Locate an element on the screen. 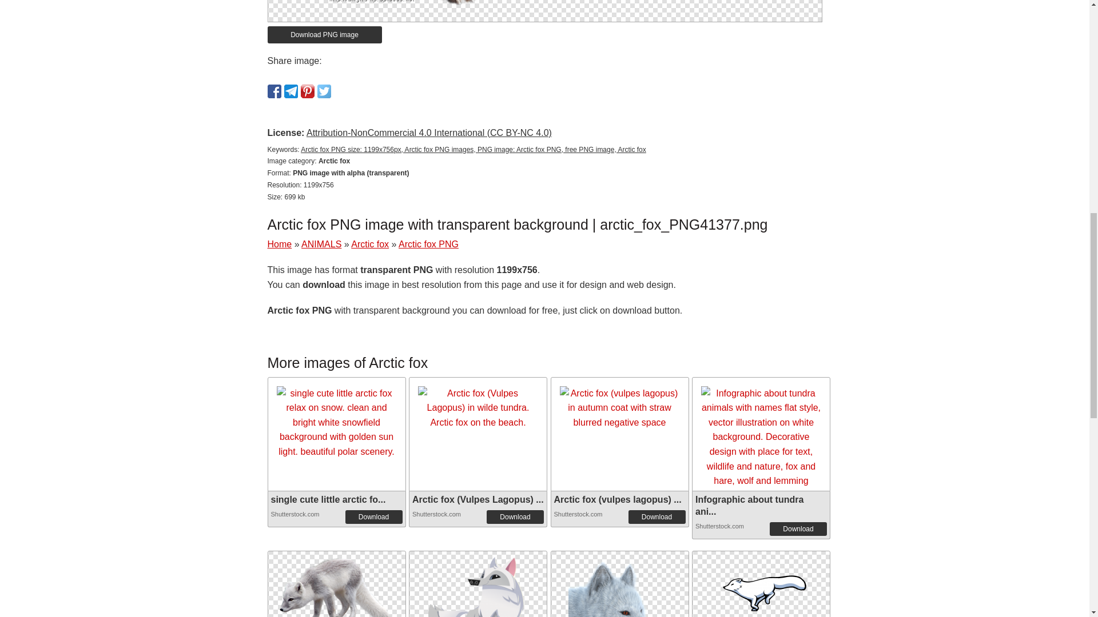  Arctic fox PNG is located at coordinates (478, 605).